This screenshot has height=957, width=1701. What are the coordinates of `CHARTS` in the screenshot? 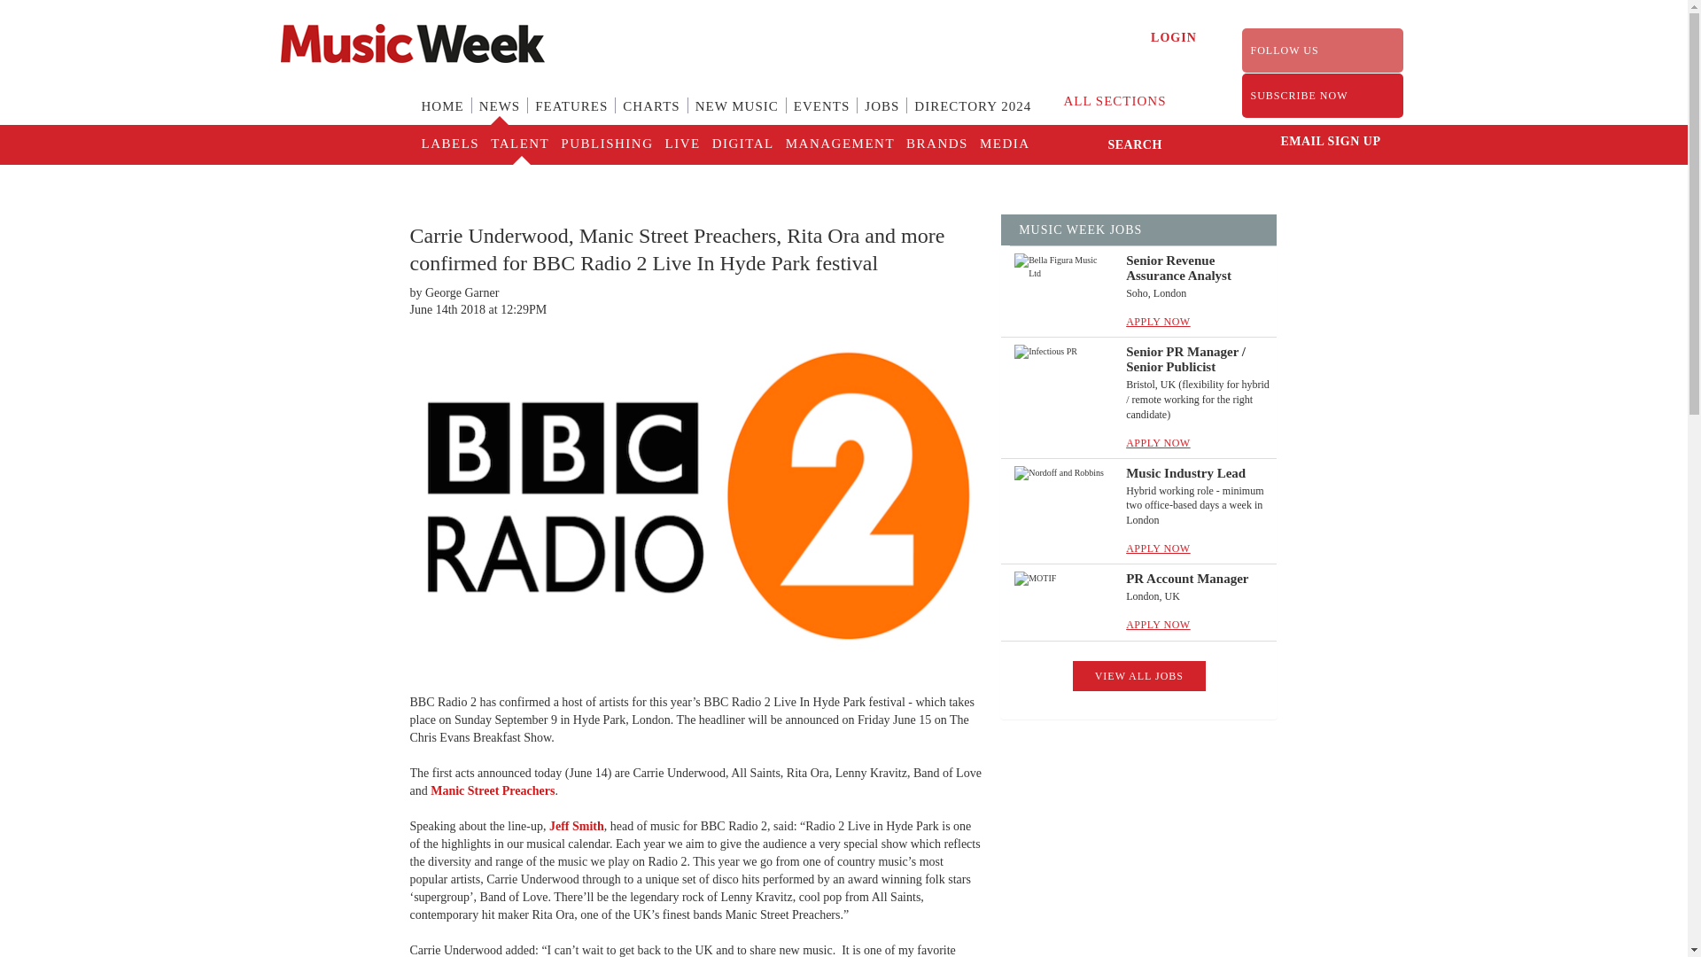 It's located at (651, 117).